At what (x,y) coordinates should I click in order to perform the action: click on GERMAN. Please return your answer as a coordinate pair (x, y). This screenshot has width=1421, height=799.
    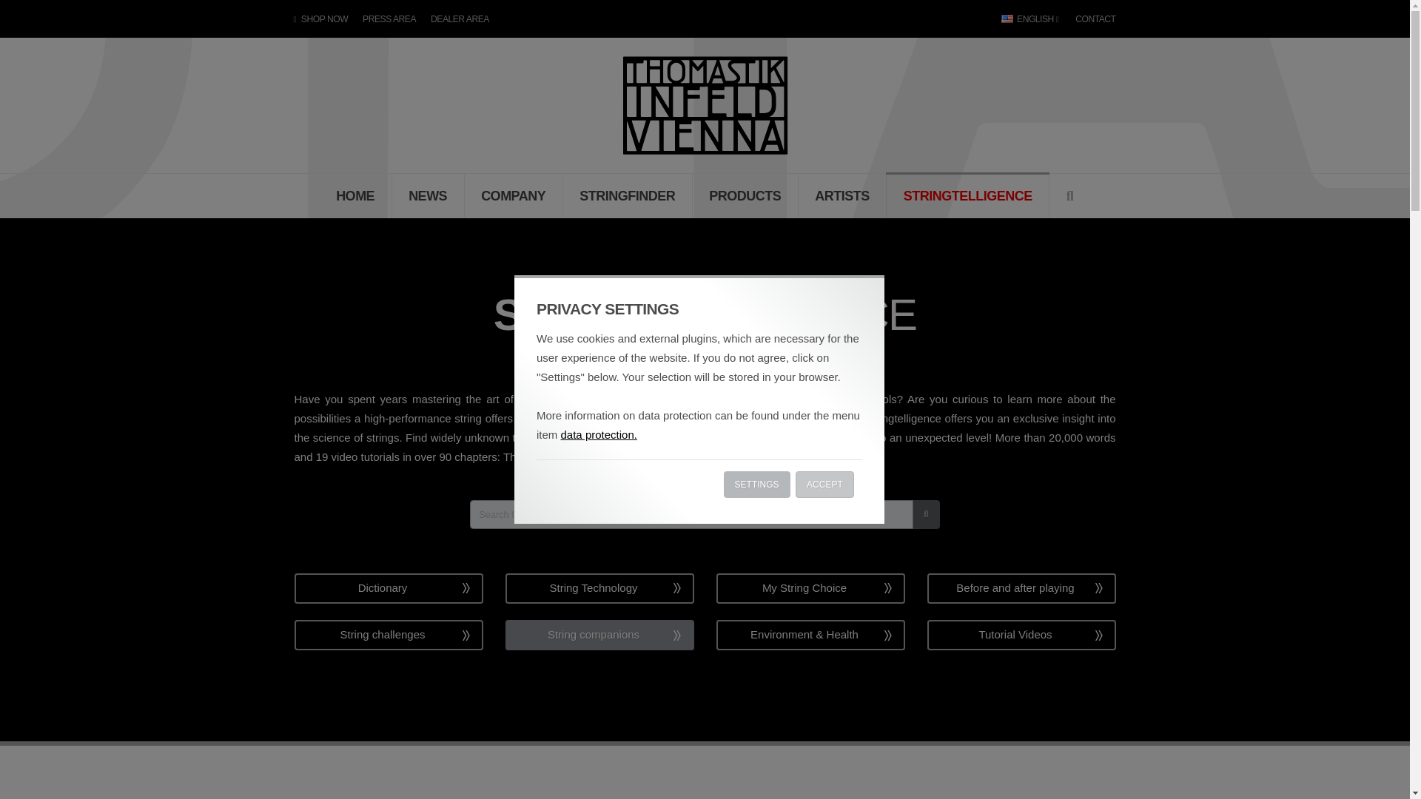
    Looking at the image, I should click on (825, 363).